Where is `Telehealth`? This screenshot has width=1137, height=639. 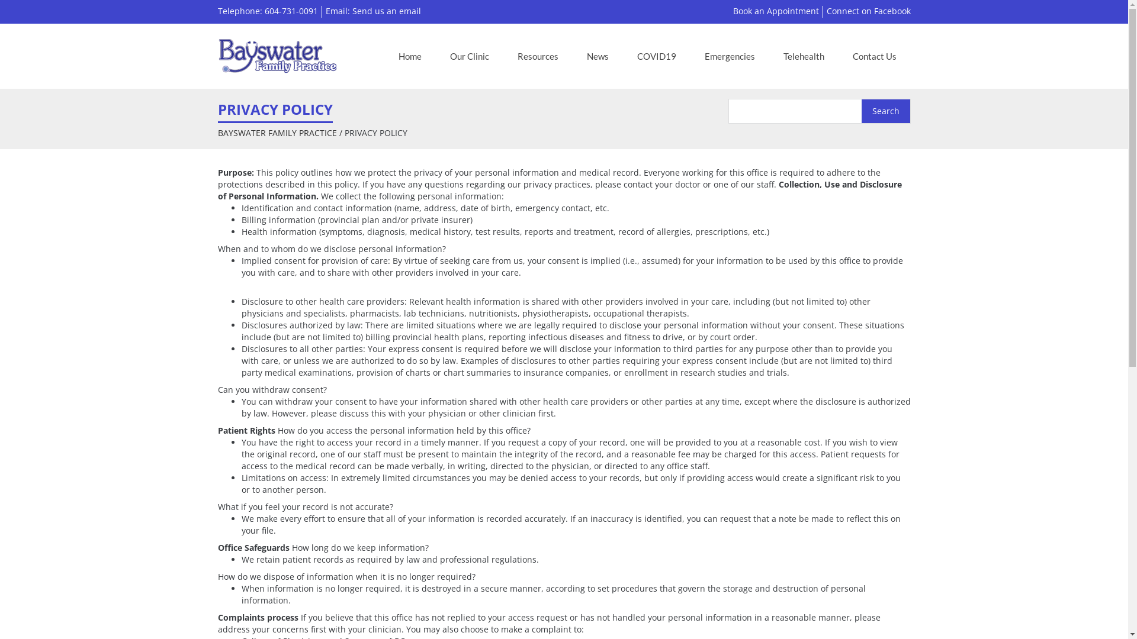
Telehealth is located at coordinates (804, 56).